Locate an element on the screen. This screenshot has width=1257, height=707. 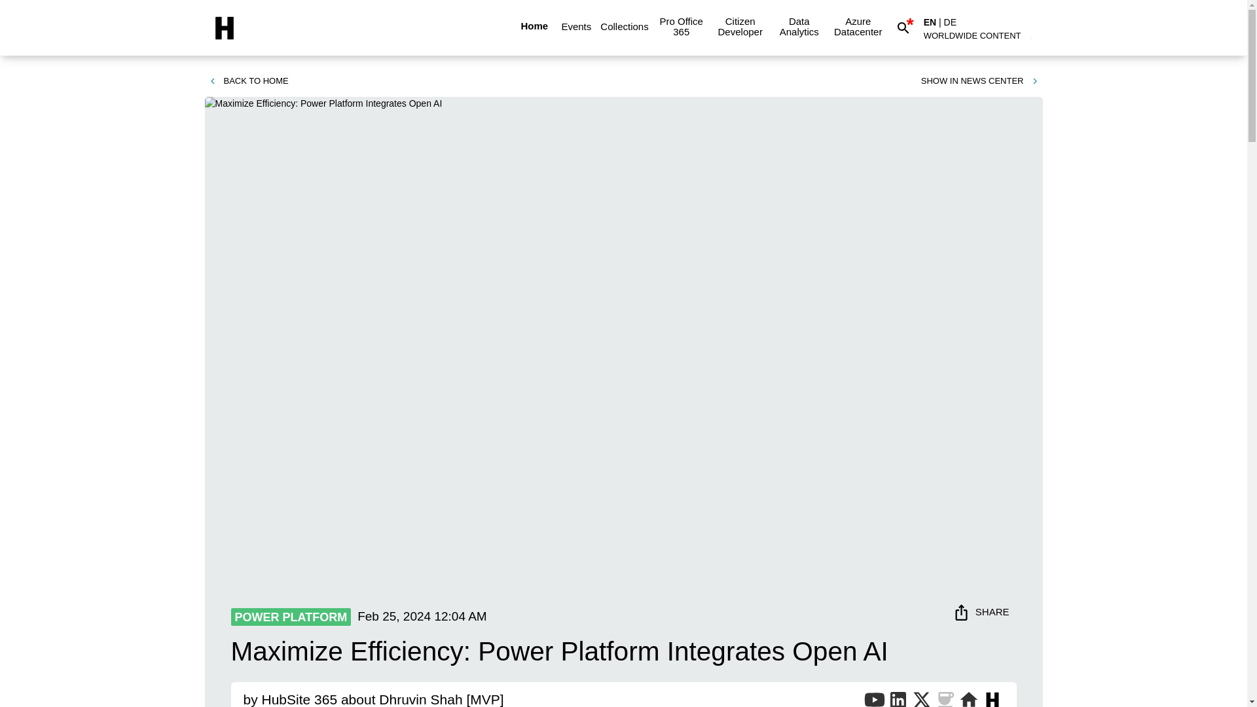
SHARE is located at coordinates (982, 611).